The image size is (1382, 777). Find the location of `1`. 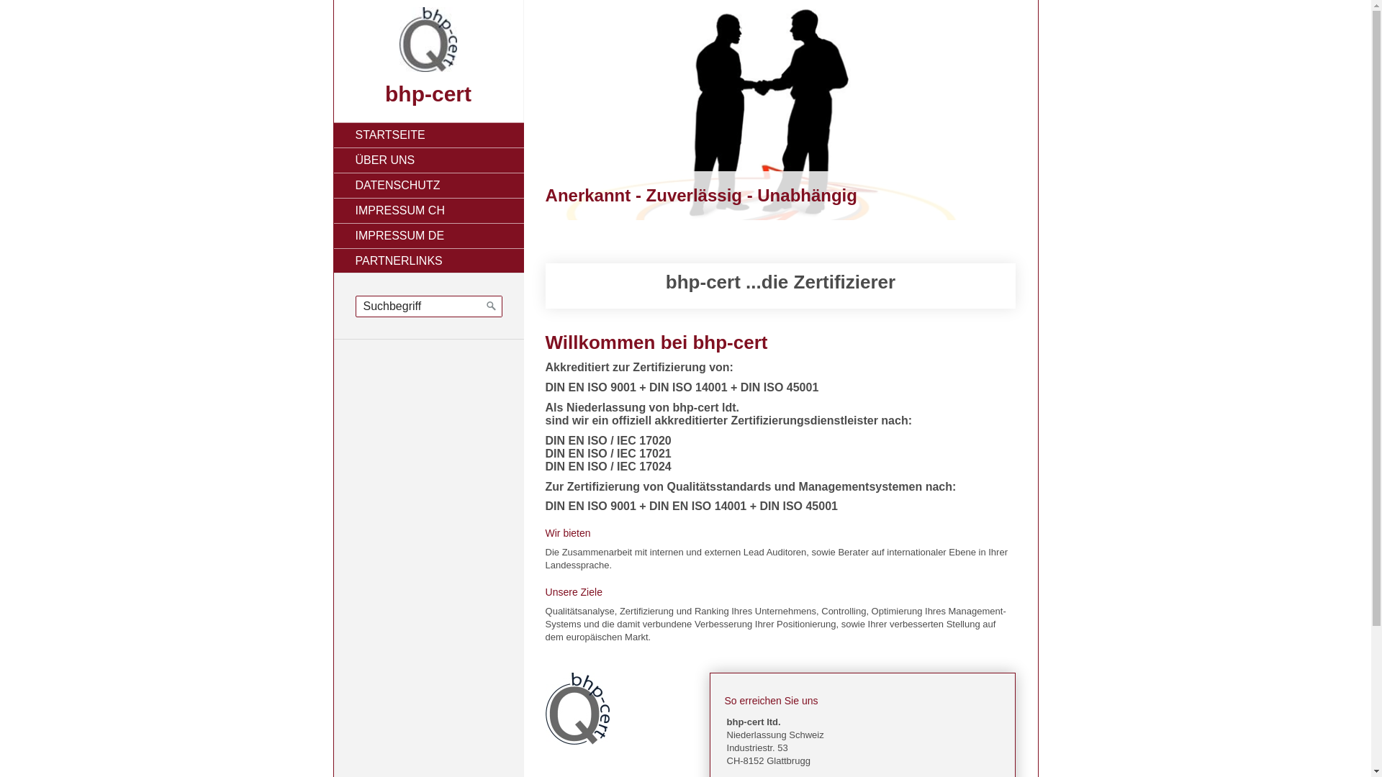

1 is located at coordinates (550, 19).